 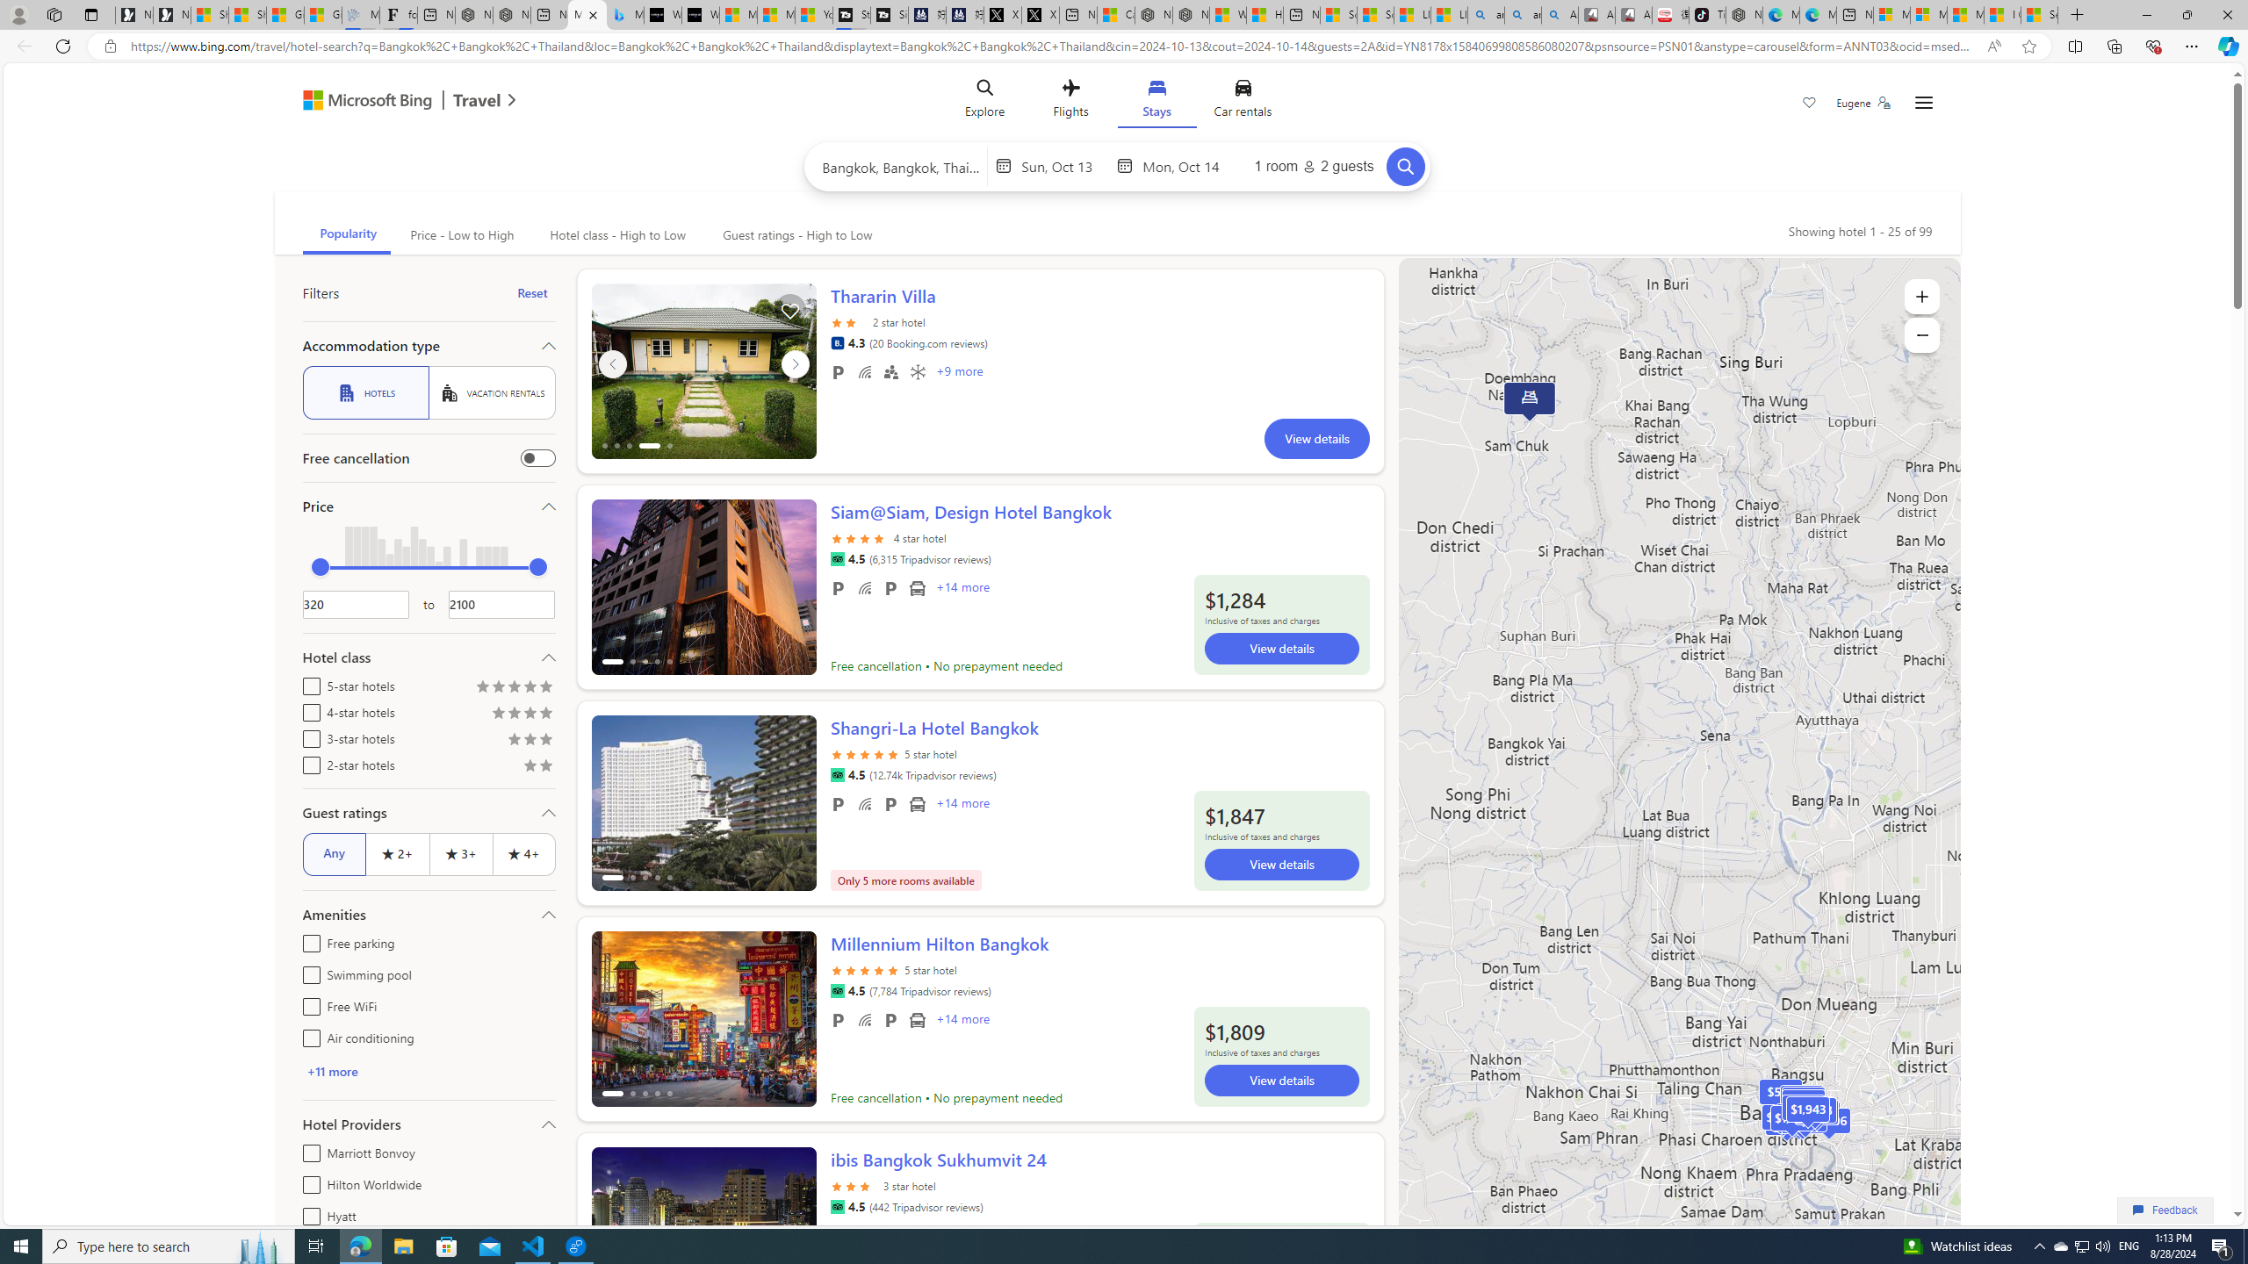 What do you see at coordinates (1523, 15) in the screenshot?
I see `amazon - Search Images` at bounding box center [1523, 15].